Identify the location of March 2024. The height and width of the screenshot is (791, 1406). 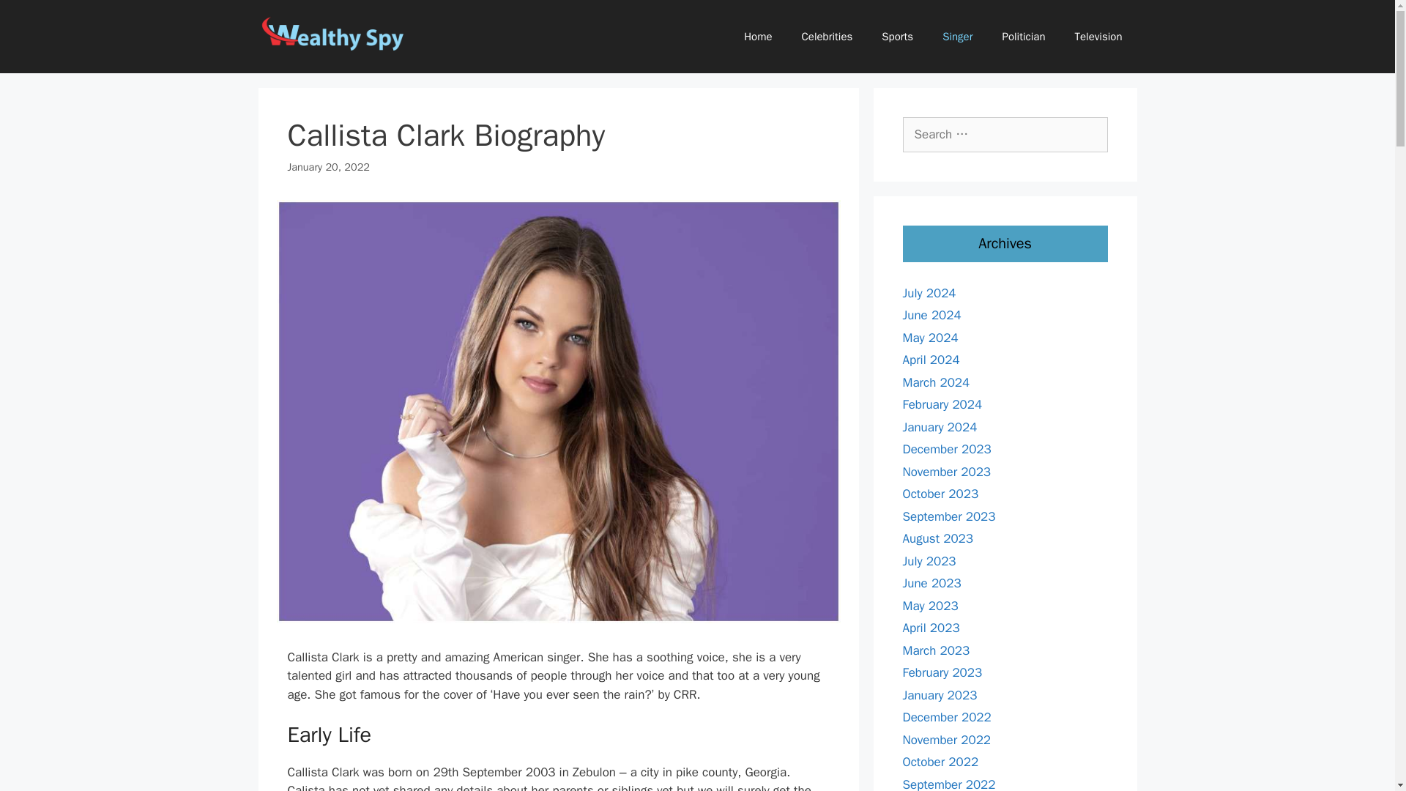
(936, 382).